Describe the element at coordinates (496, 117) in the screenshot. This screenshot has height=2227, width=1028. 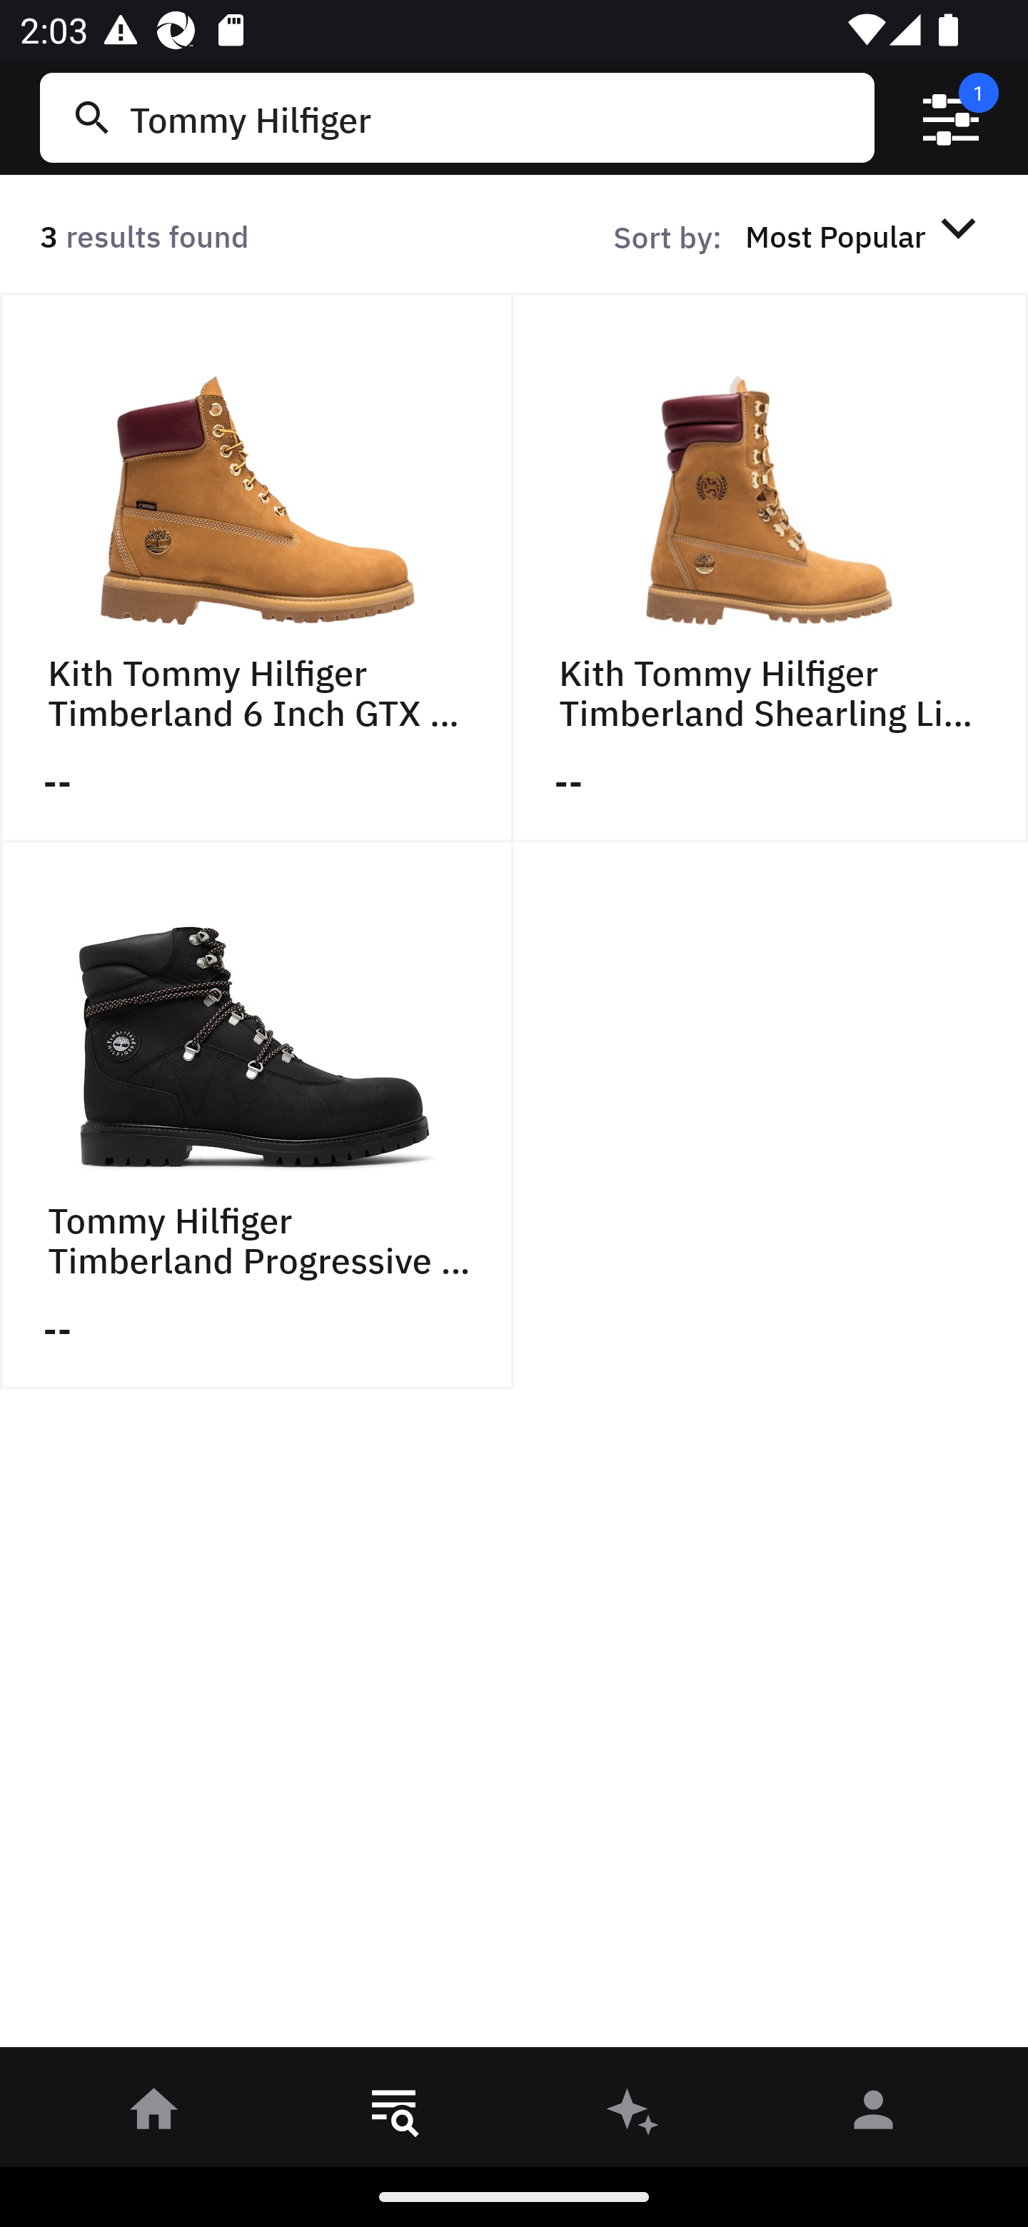
I see `Tommy Hilfiger` at that location.